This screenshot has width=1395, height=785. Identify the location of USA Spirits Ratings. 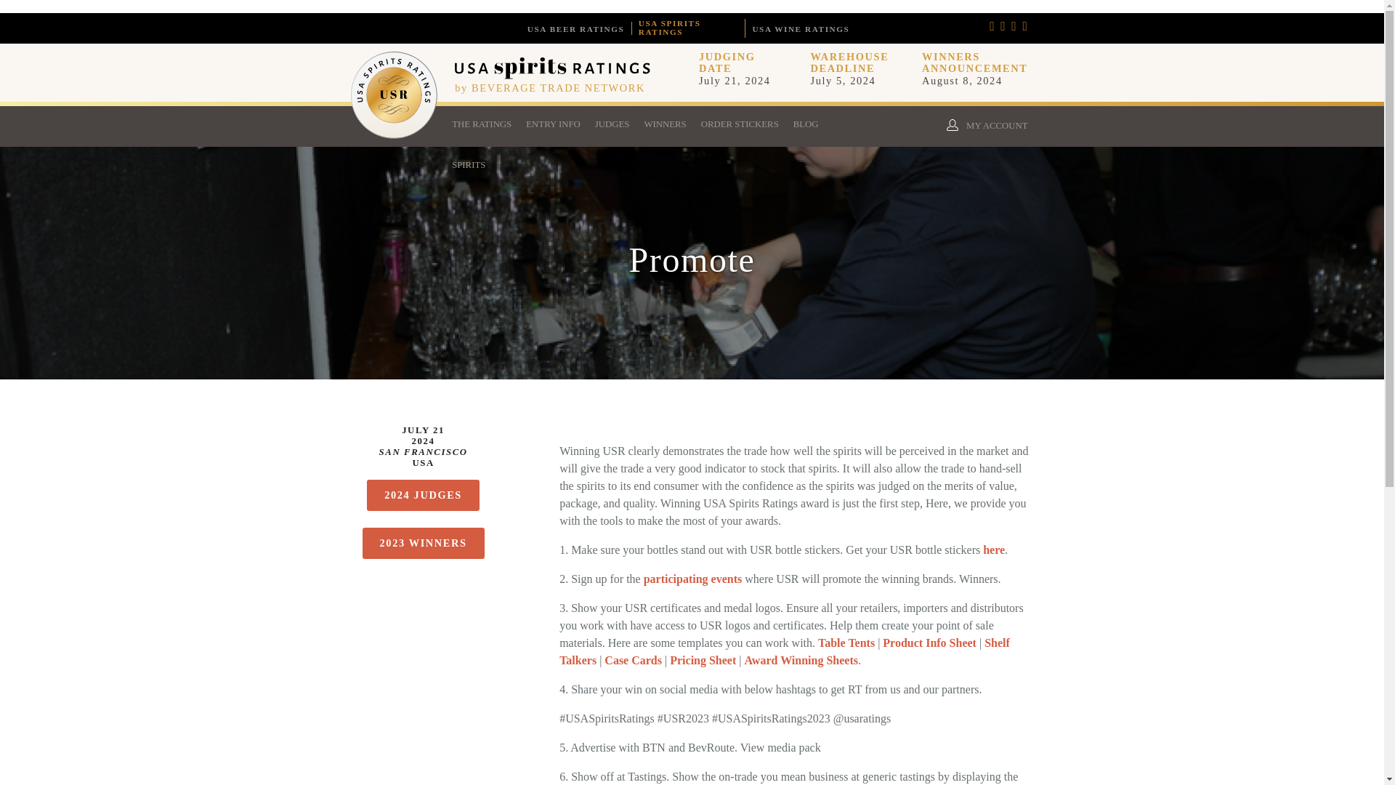
(394, 135).